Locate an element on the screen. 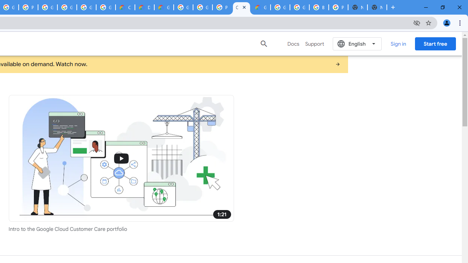 This screenshot has height=263, width=468. New Tab is located at coordinates (377, 7).